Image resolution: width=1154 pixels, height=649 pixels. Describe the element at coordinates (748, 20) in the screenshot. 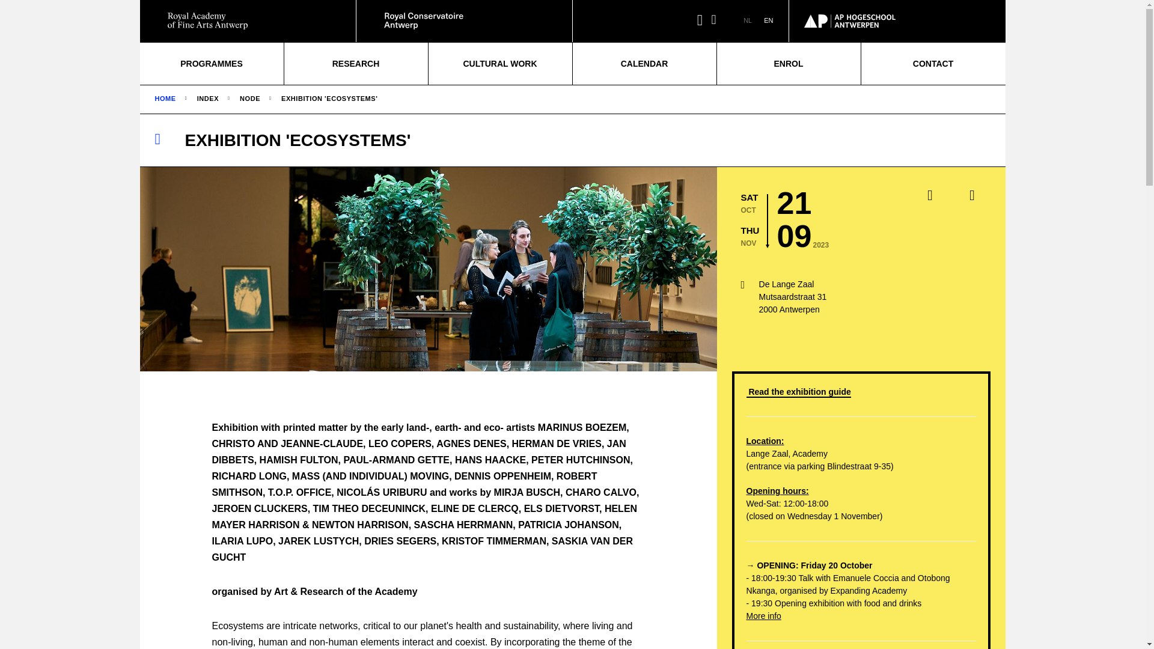

I see `NL` at that location.